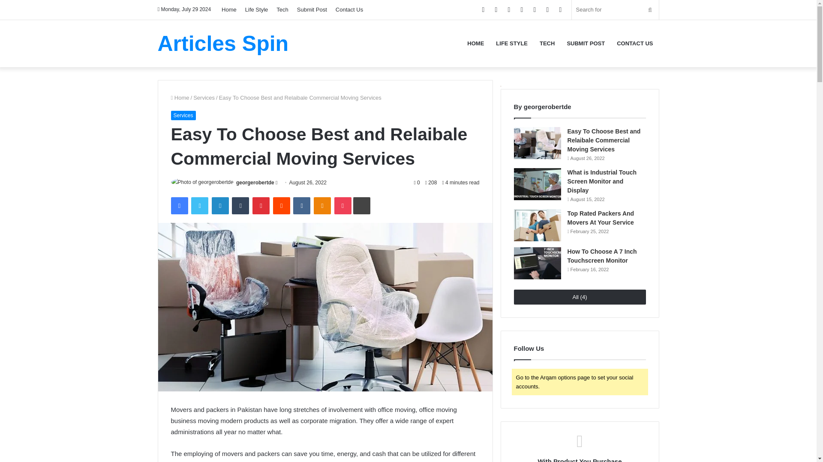  What do you see at coordinates (199, 206) in the screenshot?
I see `Twitter` at bounding box center [199, 206].